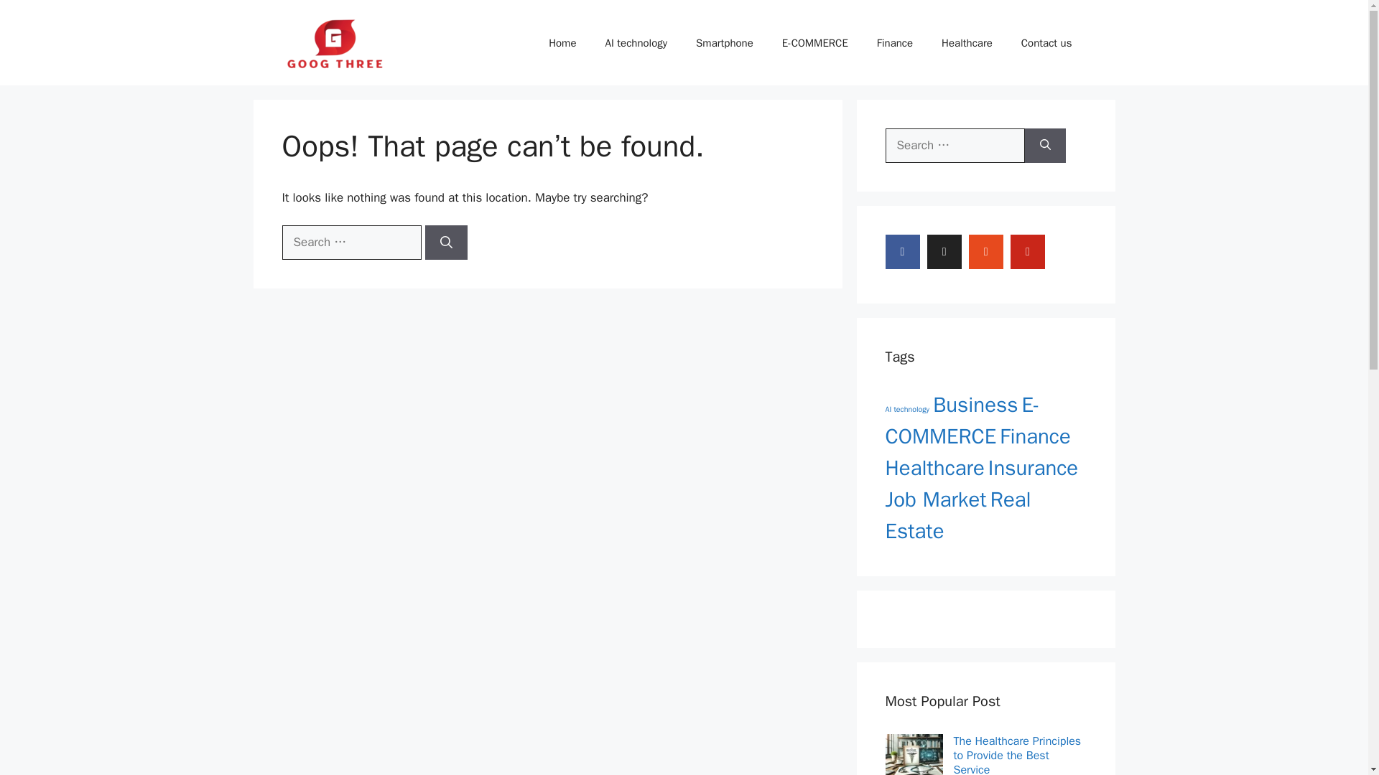  I want to click on Facebook, so click(902, 251).